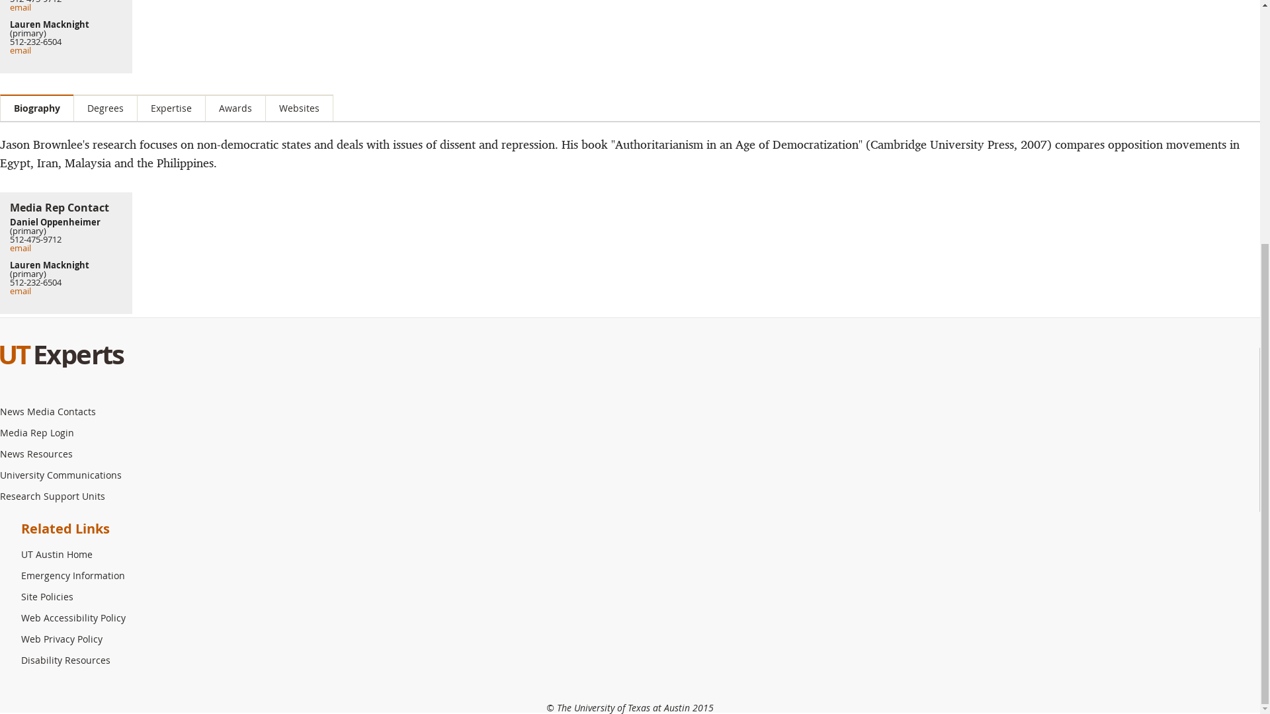 The width and height of the screenshot is (1270, 714). Describe the element at coordinates (171, 107) in the screenshot. I see `Expertise` at that location.